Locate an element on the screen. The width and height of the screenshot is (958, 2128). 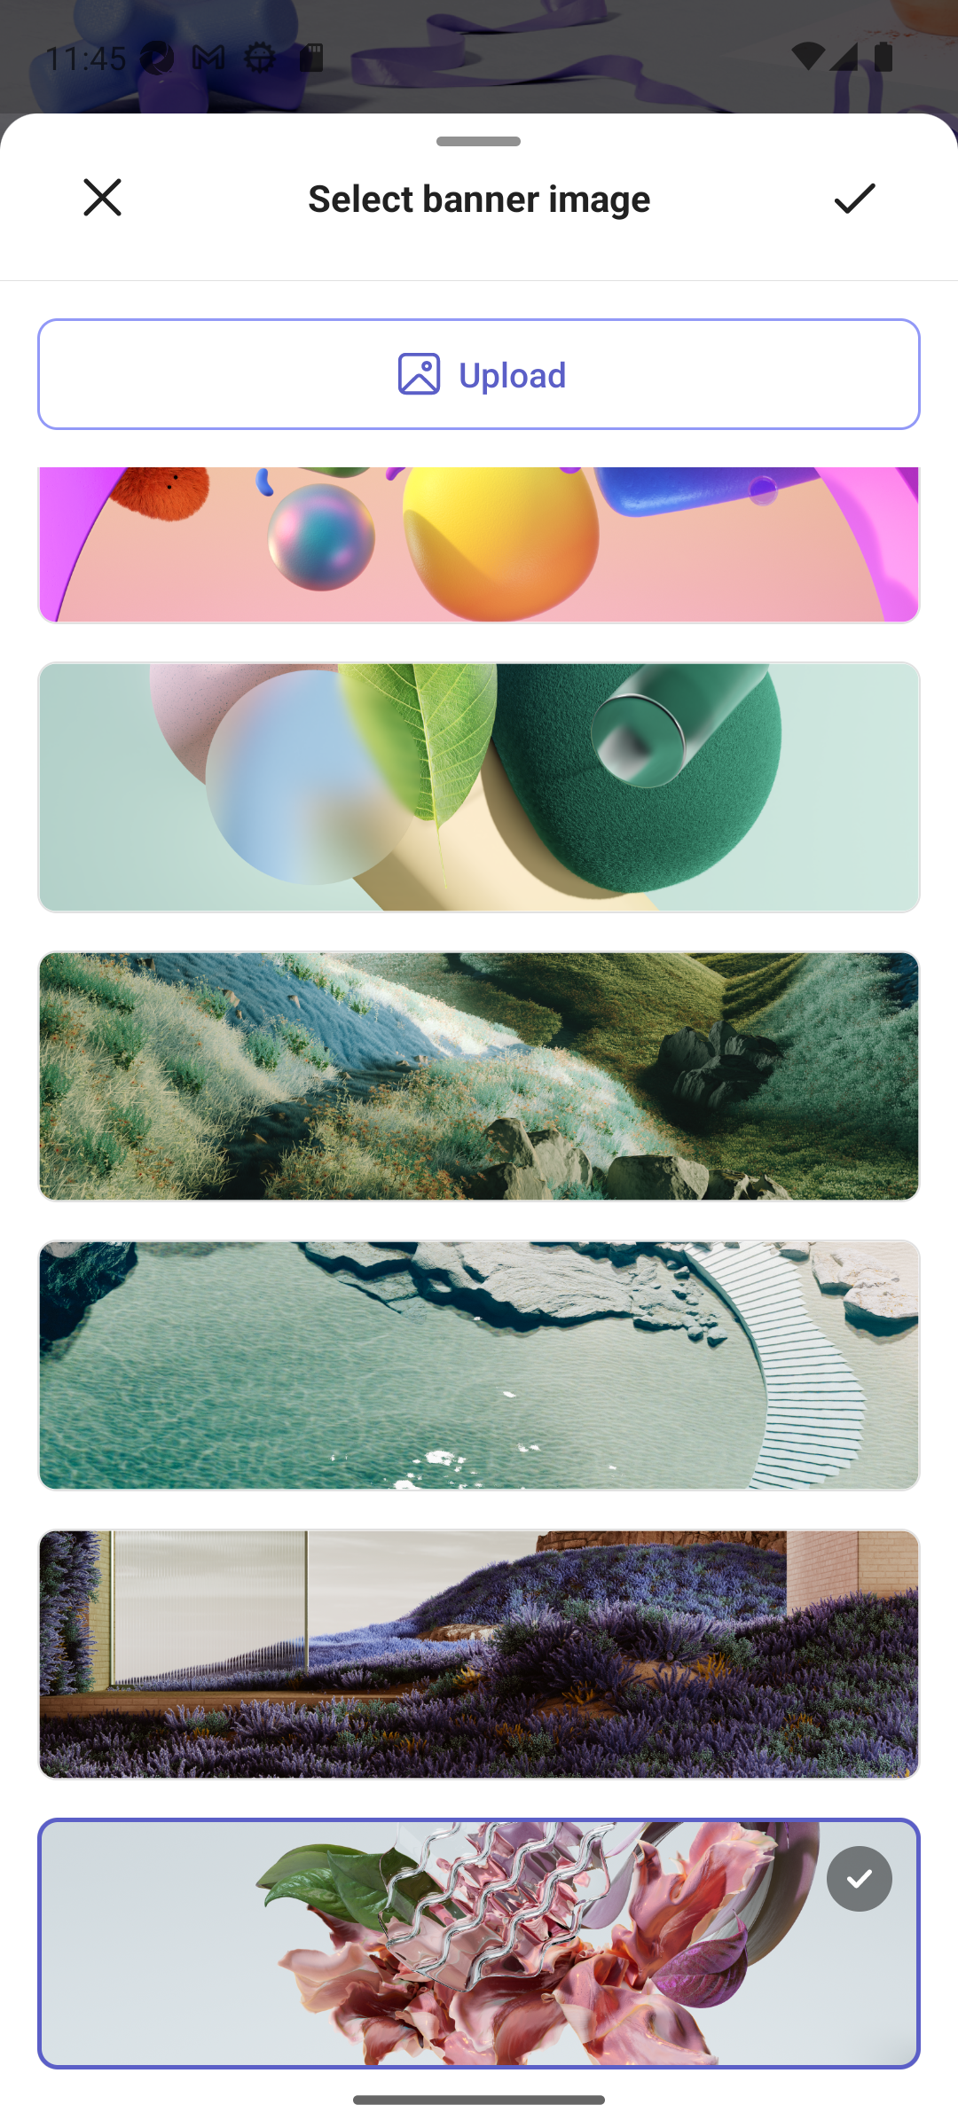
Upload is located at coordinates (479, 374).